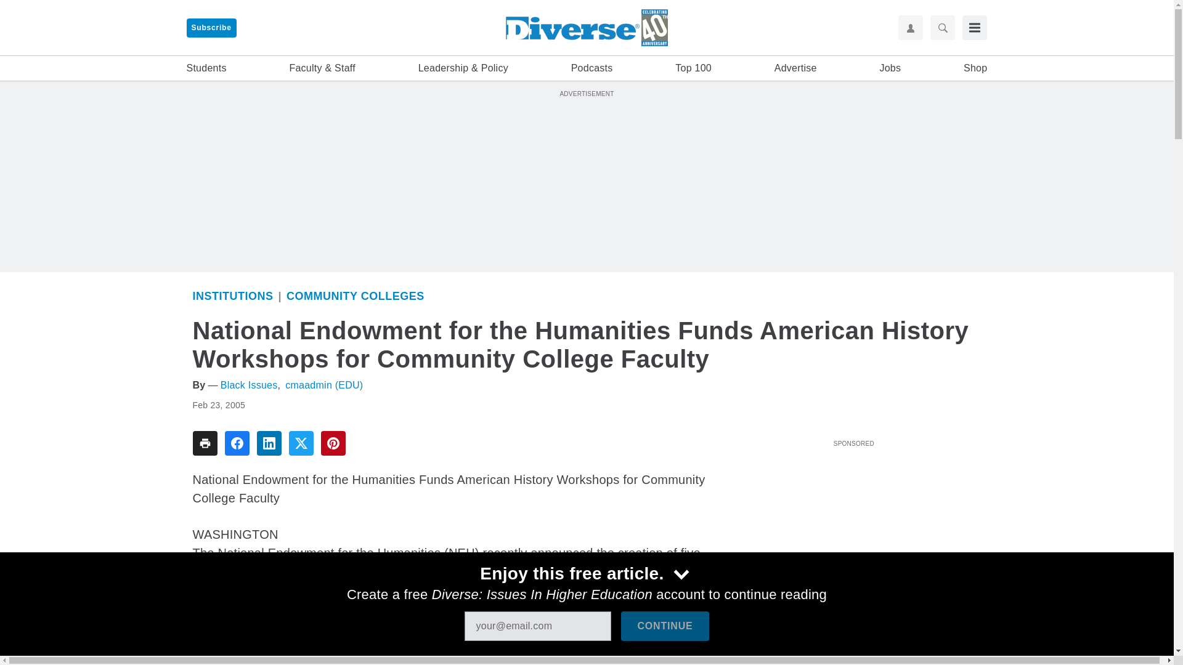 Image resolution: width=1183 pixels, height=665 pixels. I want to click on Share To print, so click(204, 443).